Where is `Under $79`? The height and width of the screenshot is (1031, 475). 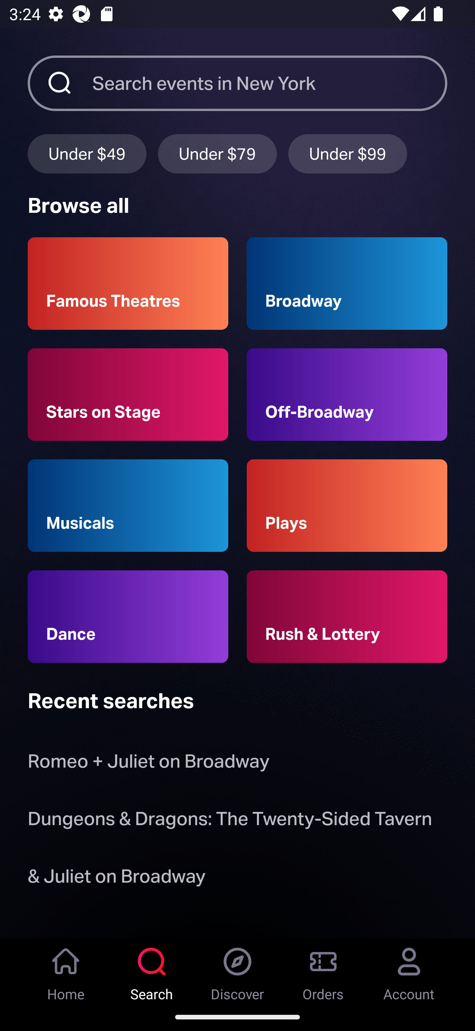 Under $79 is located at coordinates (217, 153).